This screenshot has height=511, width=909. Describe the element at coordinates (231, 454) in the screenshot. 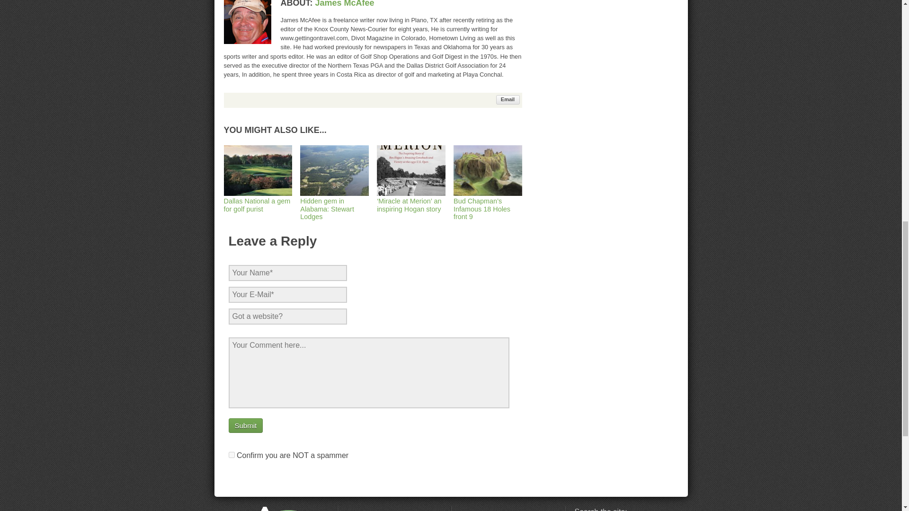

I see `on` at that location.